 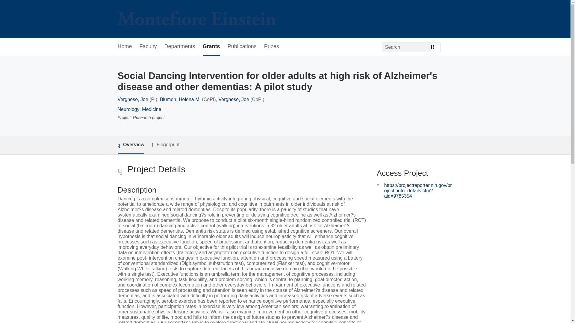 I want to click on Publications, so click(x=242, y=47).